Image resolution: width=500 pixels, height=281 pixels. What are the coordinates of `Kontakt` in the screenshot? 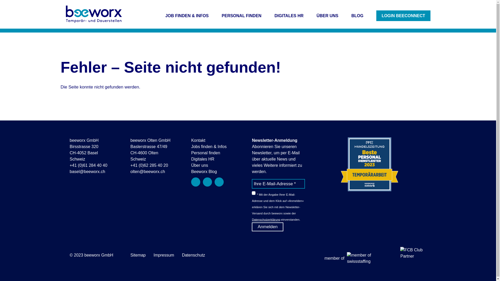 It's located at (198, 140).